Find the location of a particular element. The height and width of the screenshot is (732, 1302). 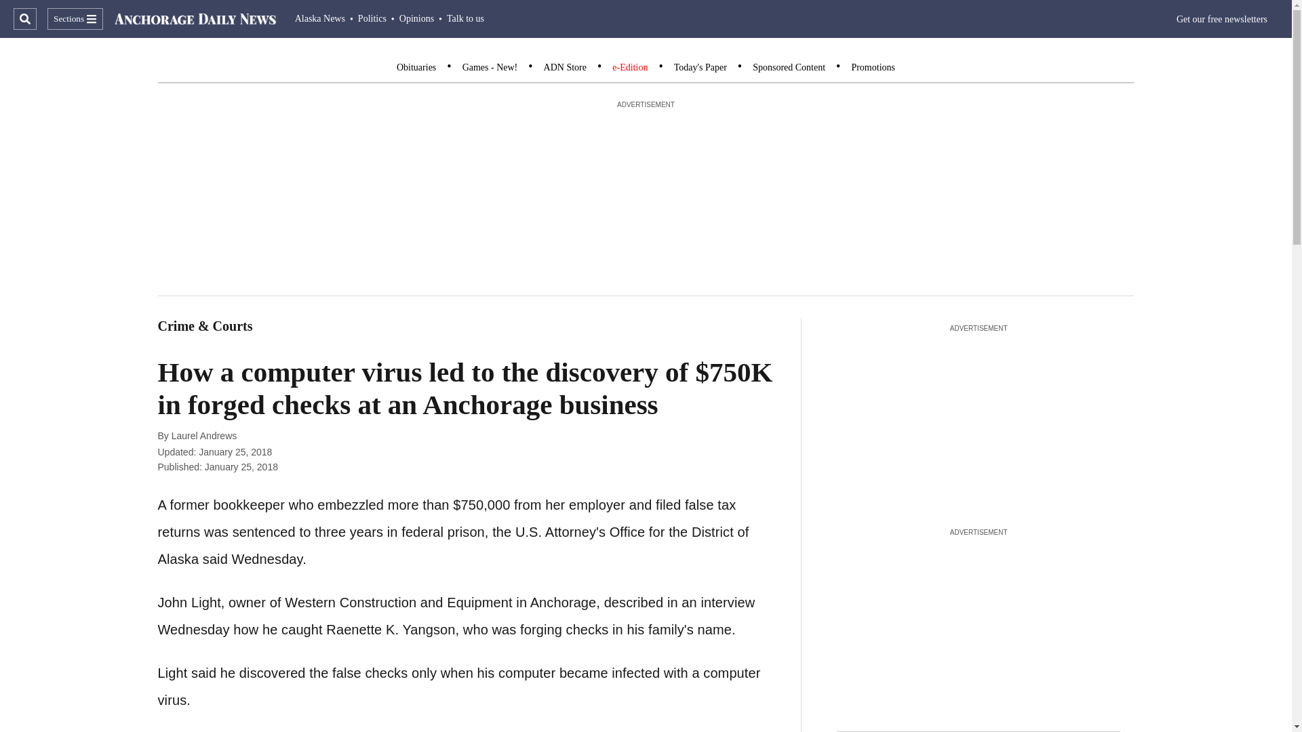

Sections is located at coordinates (75, 19).